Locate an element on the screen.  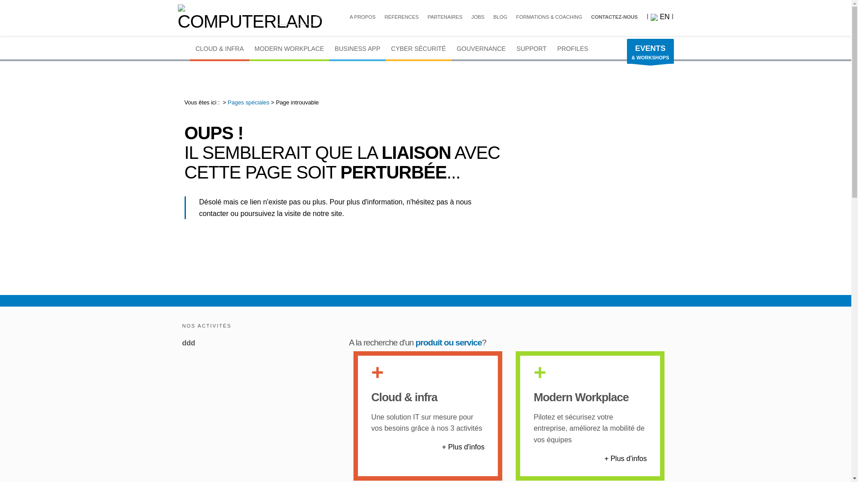
BUSINESS APP is located at coordinates (357, 47).